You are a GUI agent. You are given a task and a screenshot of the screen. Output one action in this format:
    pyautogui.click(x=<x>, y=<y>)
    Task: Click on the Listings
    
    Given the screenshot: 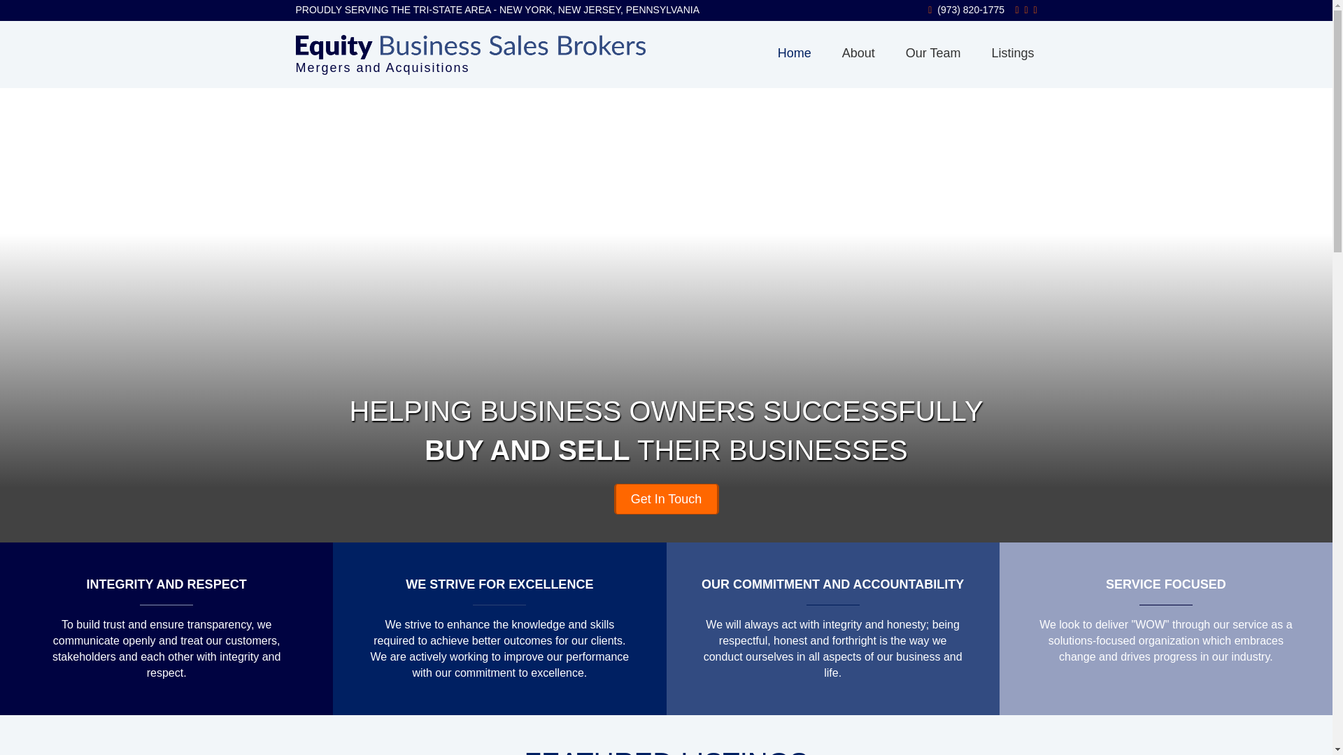 What is the action you would take?
    pyautogui.click(x=1012, y=53)
    